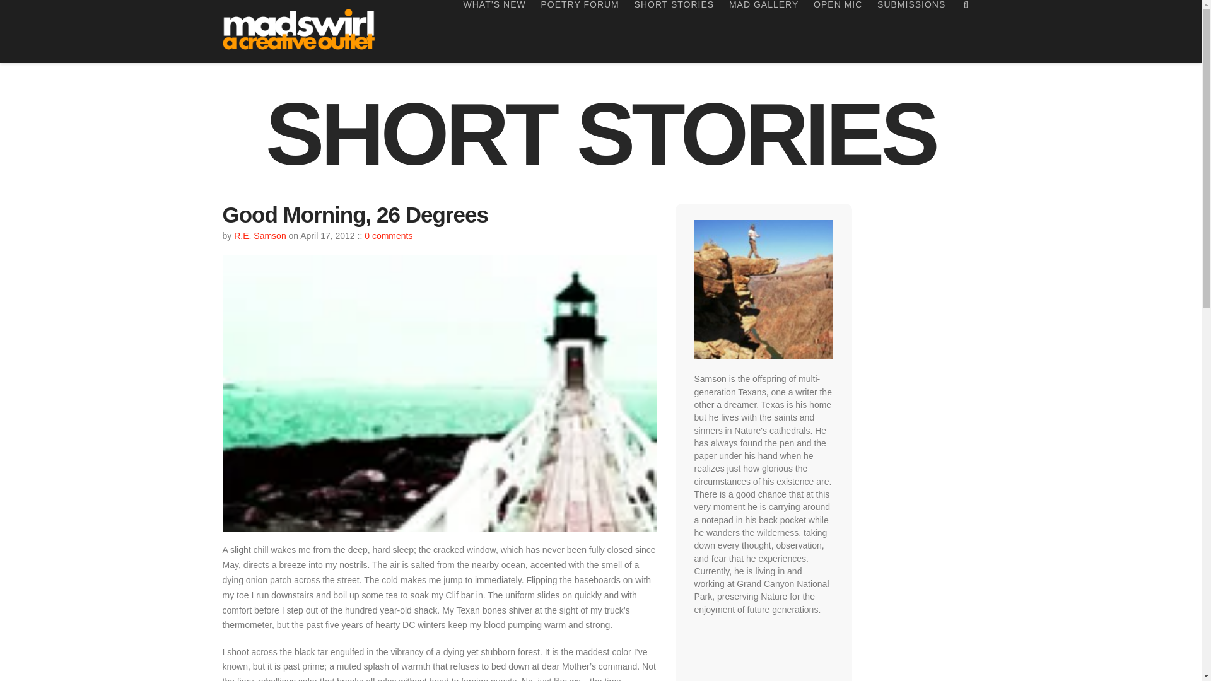 The height and width of the screenshot is (681, 1211). What do you see at coordinates (838, 32) in the screenshot?
I see `OPEN MIC` at bounding box center [838, 32].